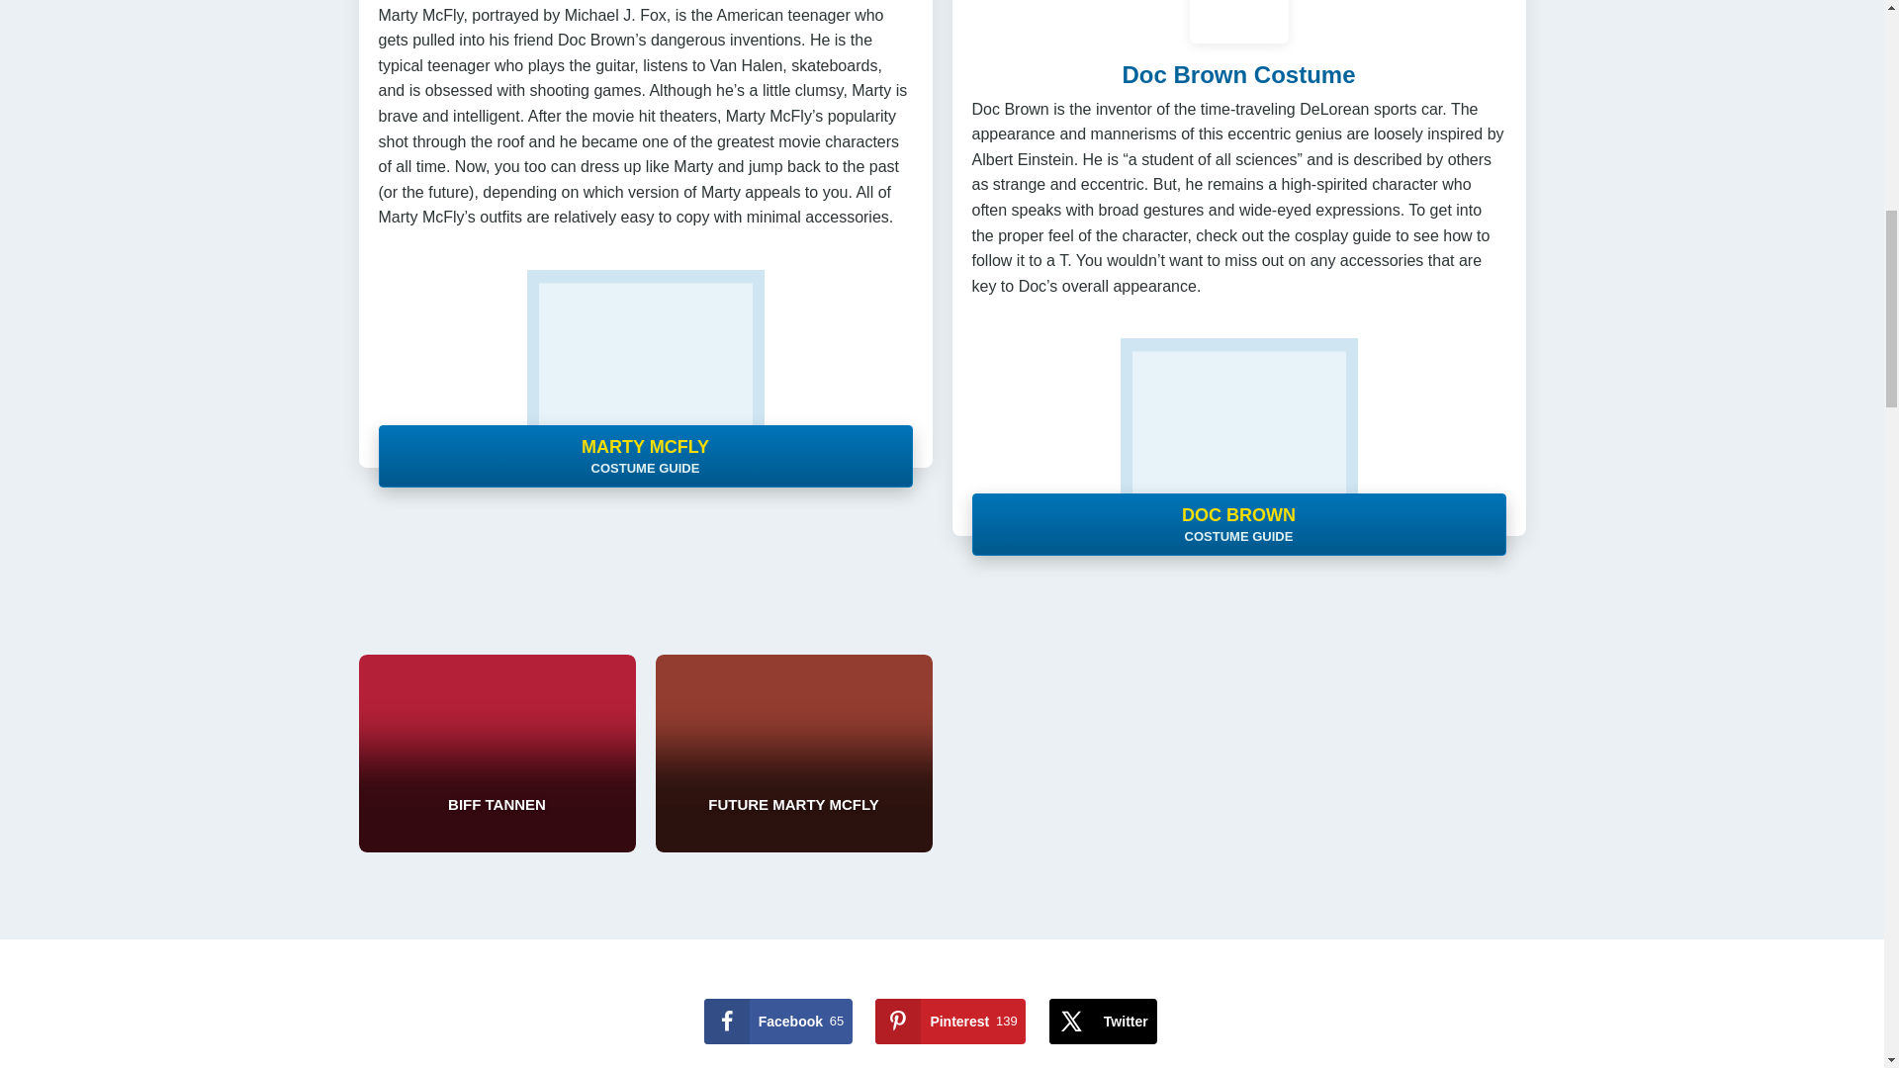  Describe the element at coordinates (1103, 1021) in the screenshot. I see `Twitter` at that location.